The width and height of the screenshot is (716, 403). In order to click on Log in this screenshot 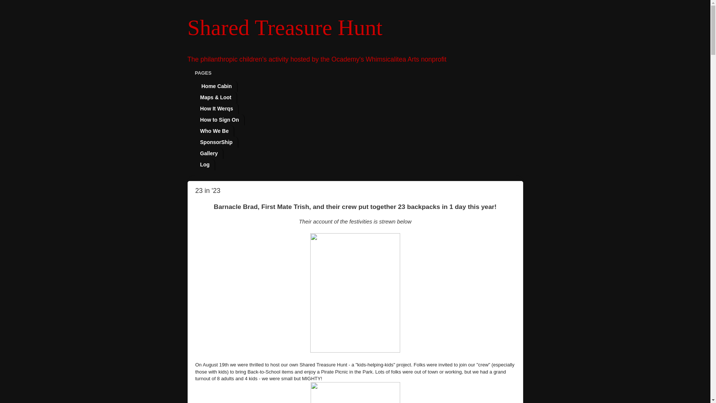, I will do `click(205, 164)`.